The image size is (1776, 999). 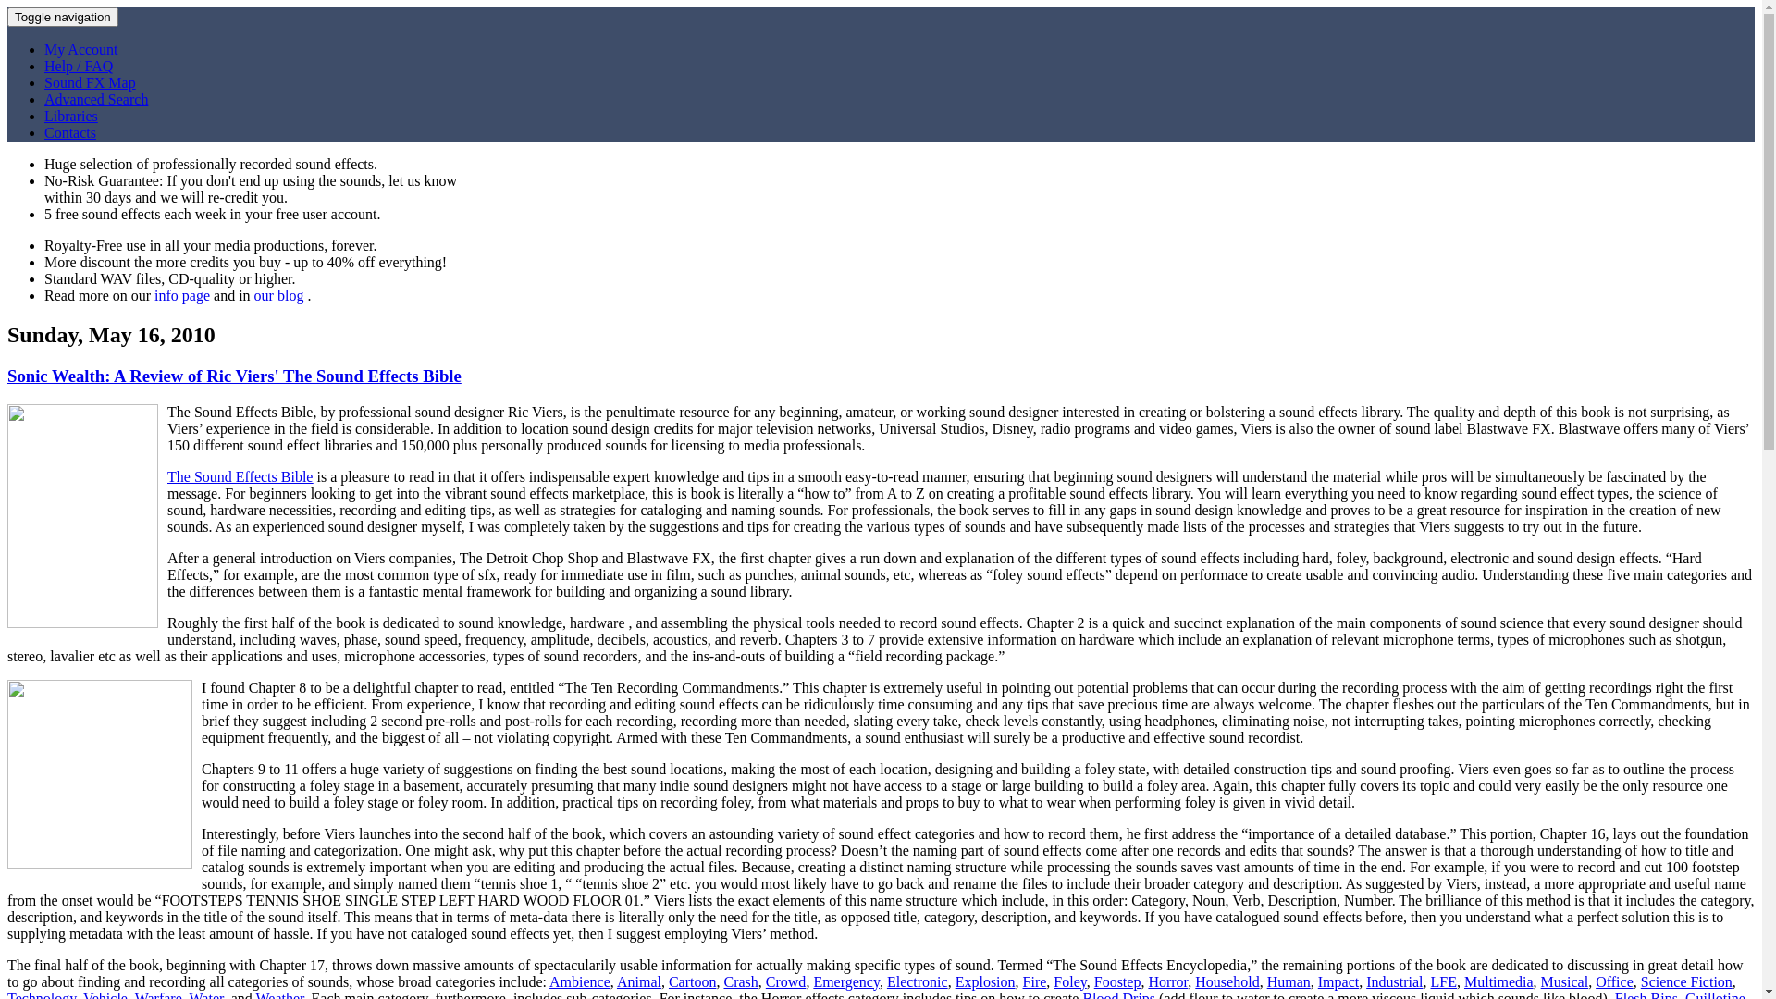 I want to click on Sonic Wealth: A Review of Ric Viers' The Sound Effects Bible, so click(x=235, y=376).